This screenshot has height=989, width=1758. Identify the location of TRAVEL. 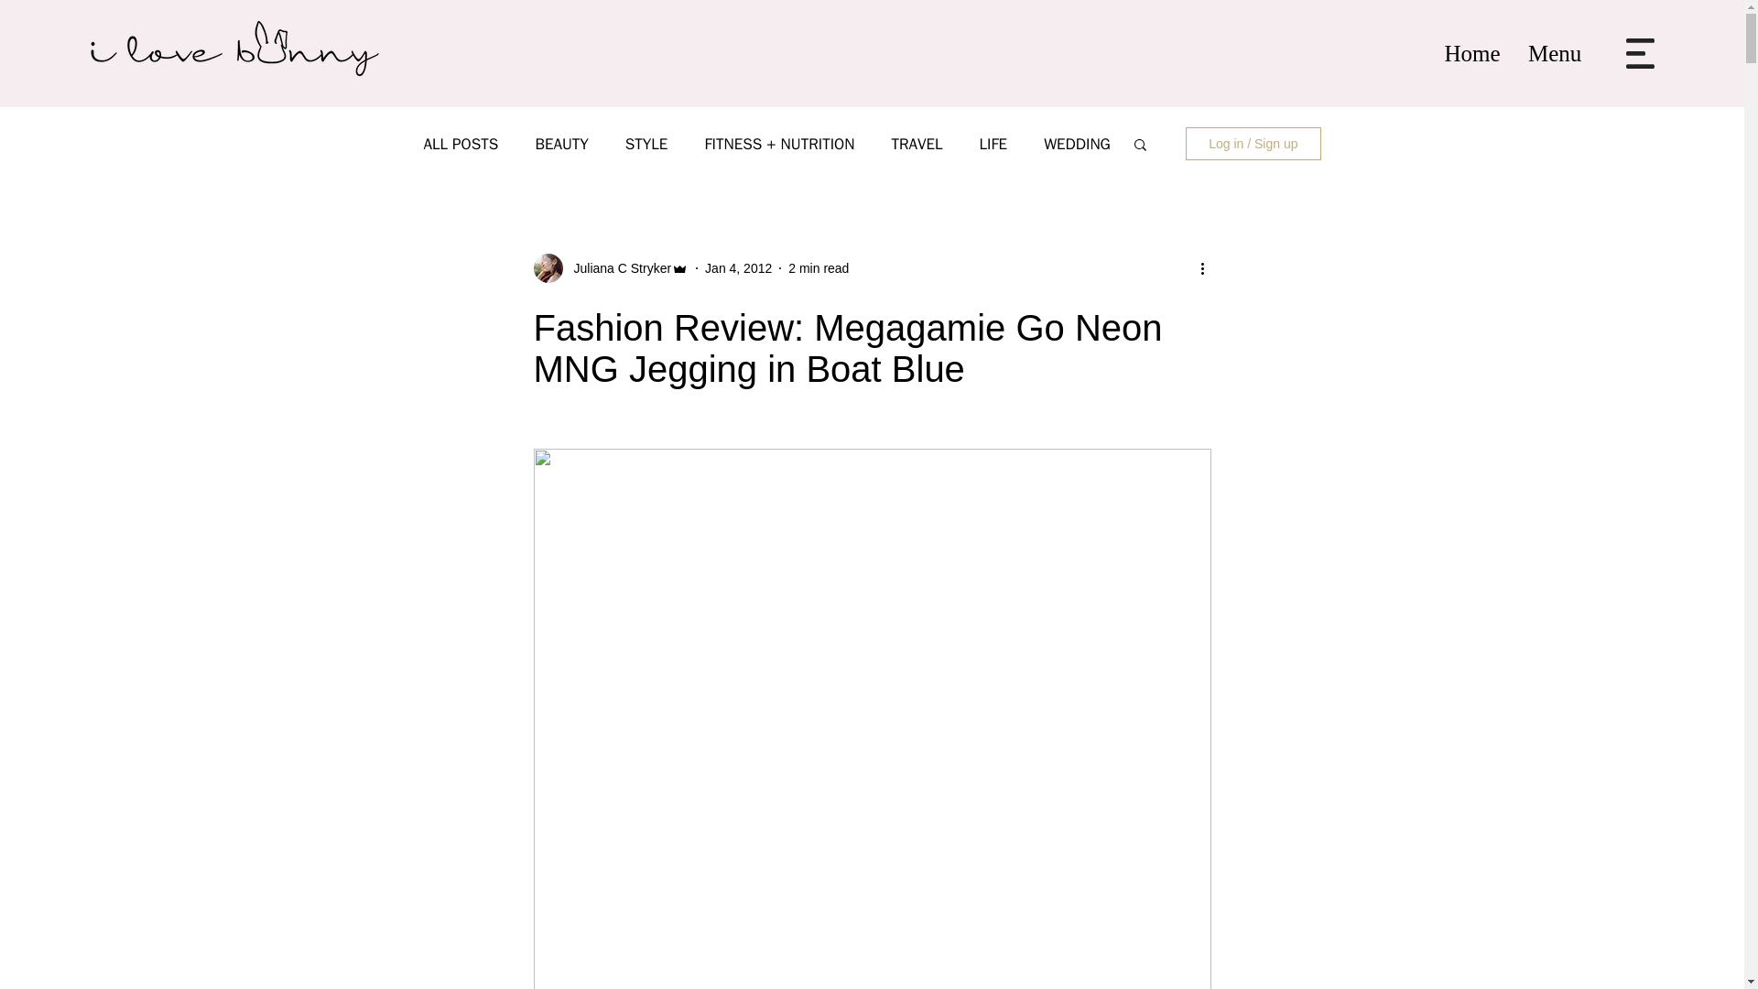
(917, 143).